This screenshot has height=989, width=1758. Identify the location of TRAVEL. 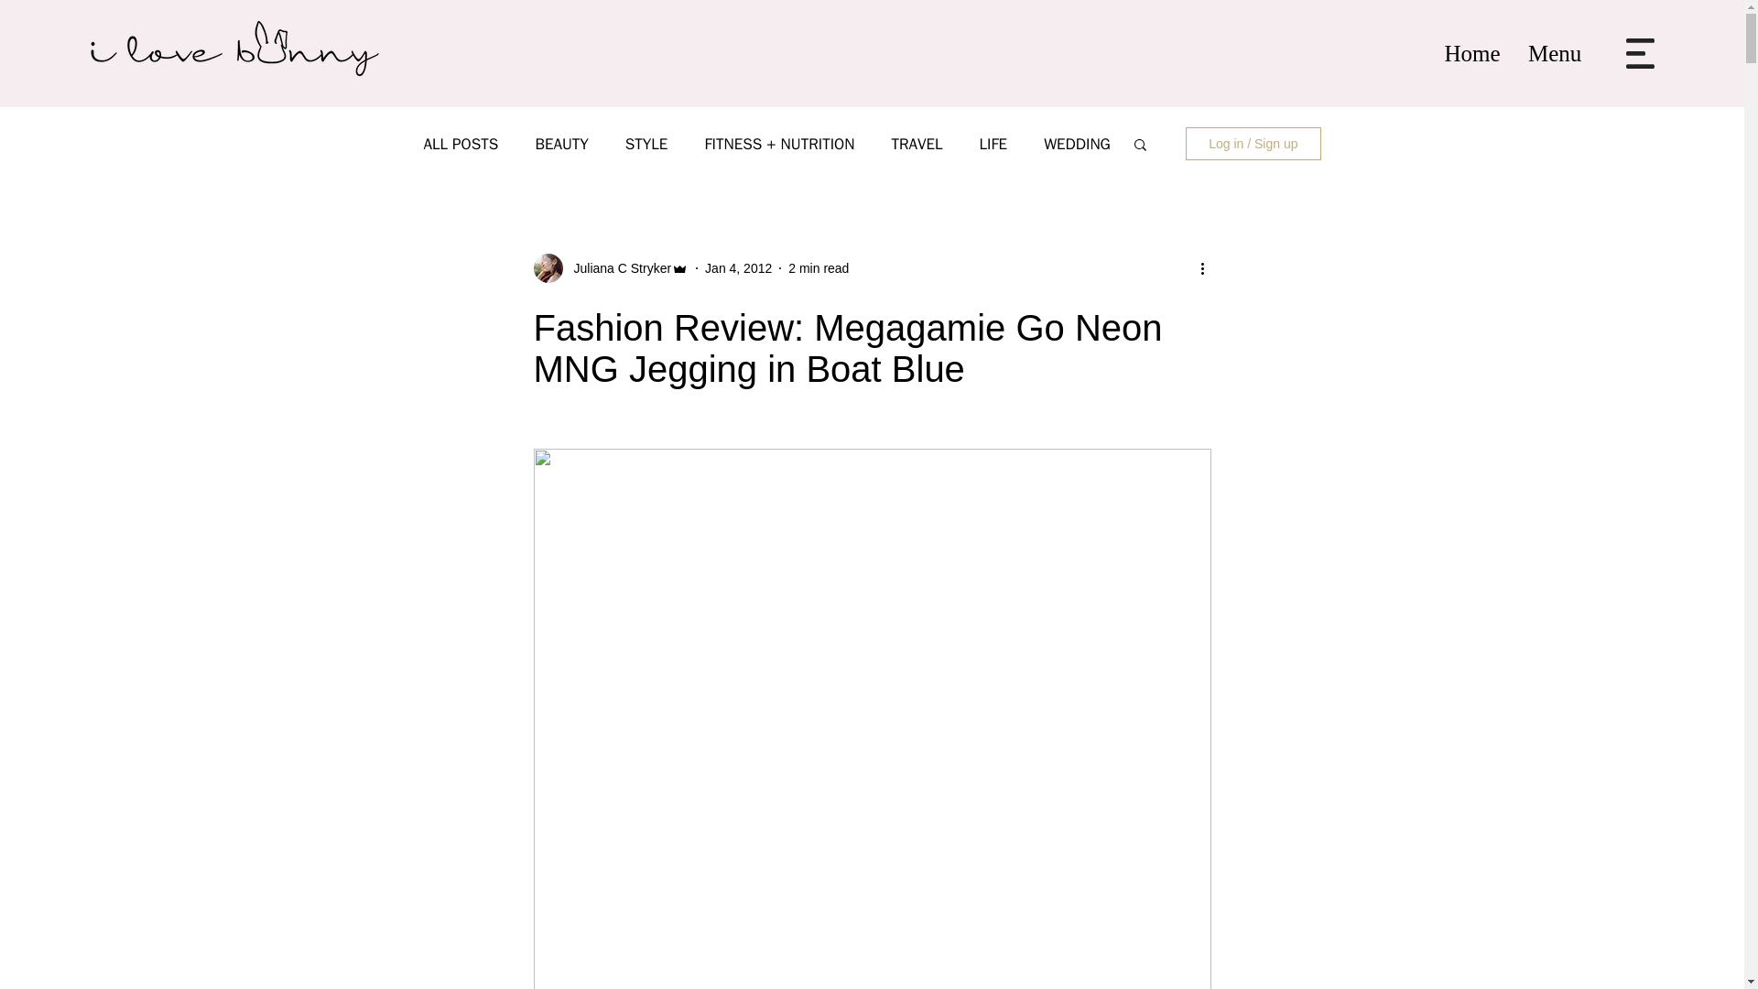
(917, 143).